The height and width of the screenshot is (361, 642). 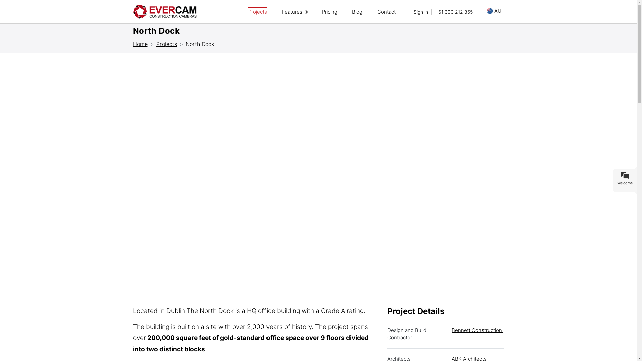 What do you see at coordinates (477, 330) in the screenshot?
I see `Bennett Construction ` at bounding box center [477, 330].